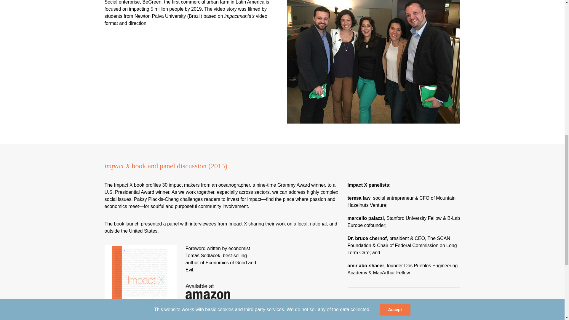 Image resolution: width=569 pixels, height=320 pixels. Describe the element at coordinates (191, 81) in the screenshot. I see `One of the First Commercial Urban Farm in Latin America` at that location.